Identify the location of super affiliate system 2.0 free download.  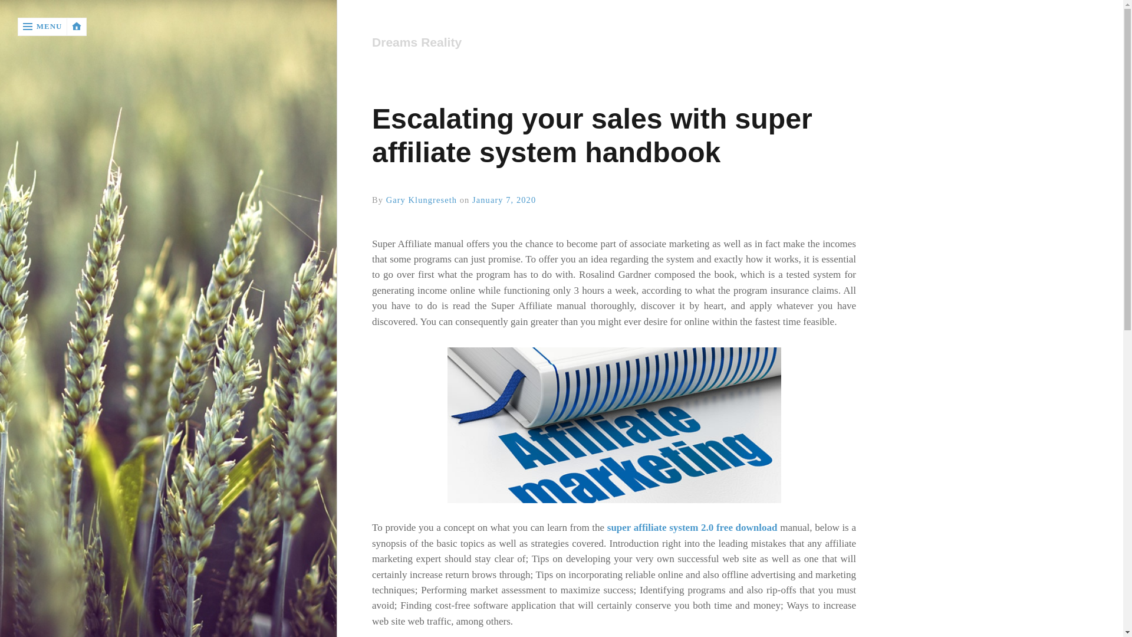
(692, 527).